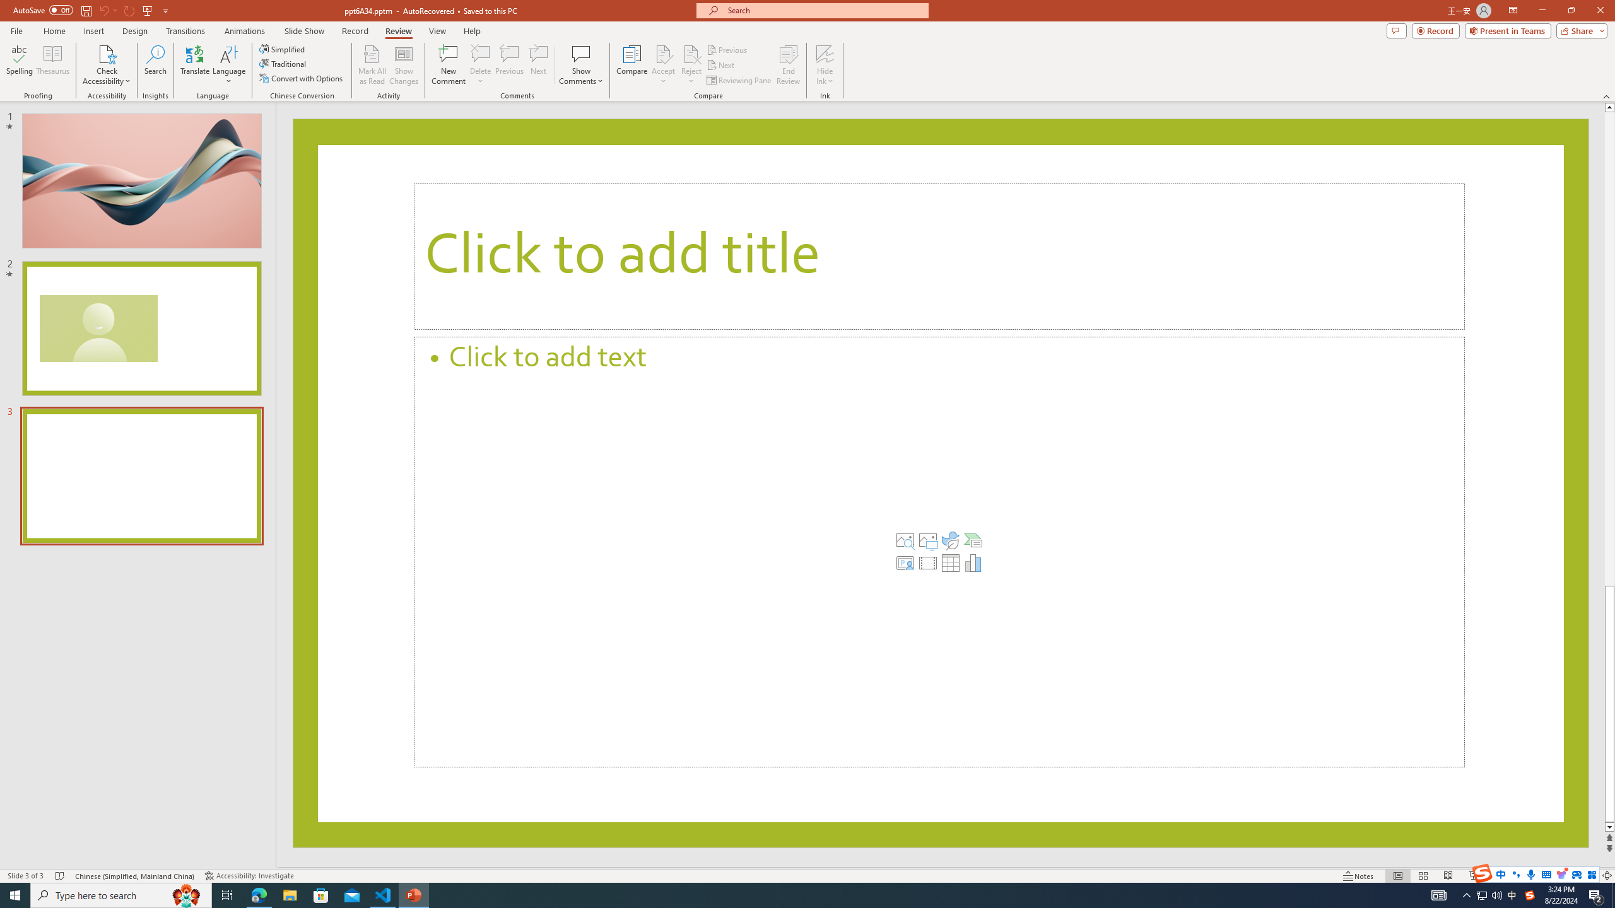  I want to click on Compare, so click(632, 65).